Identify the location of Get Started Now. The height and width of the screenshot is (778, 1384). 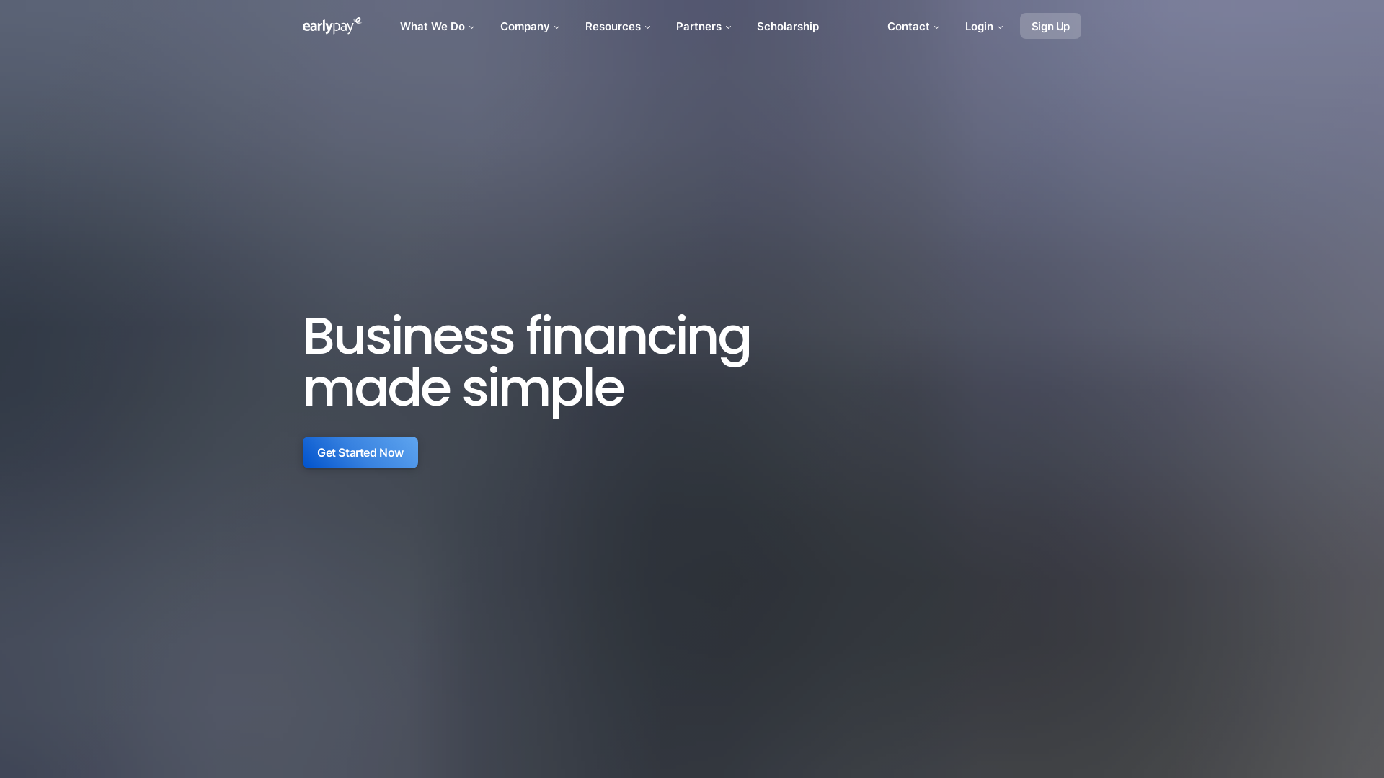
(360, 452).